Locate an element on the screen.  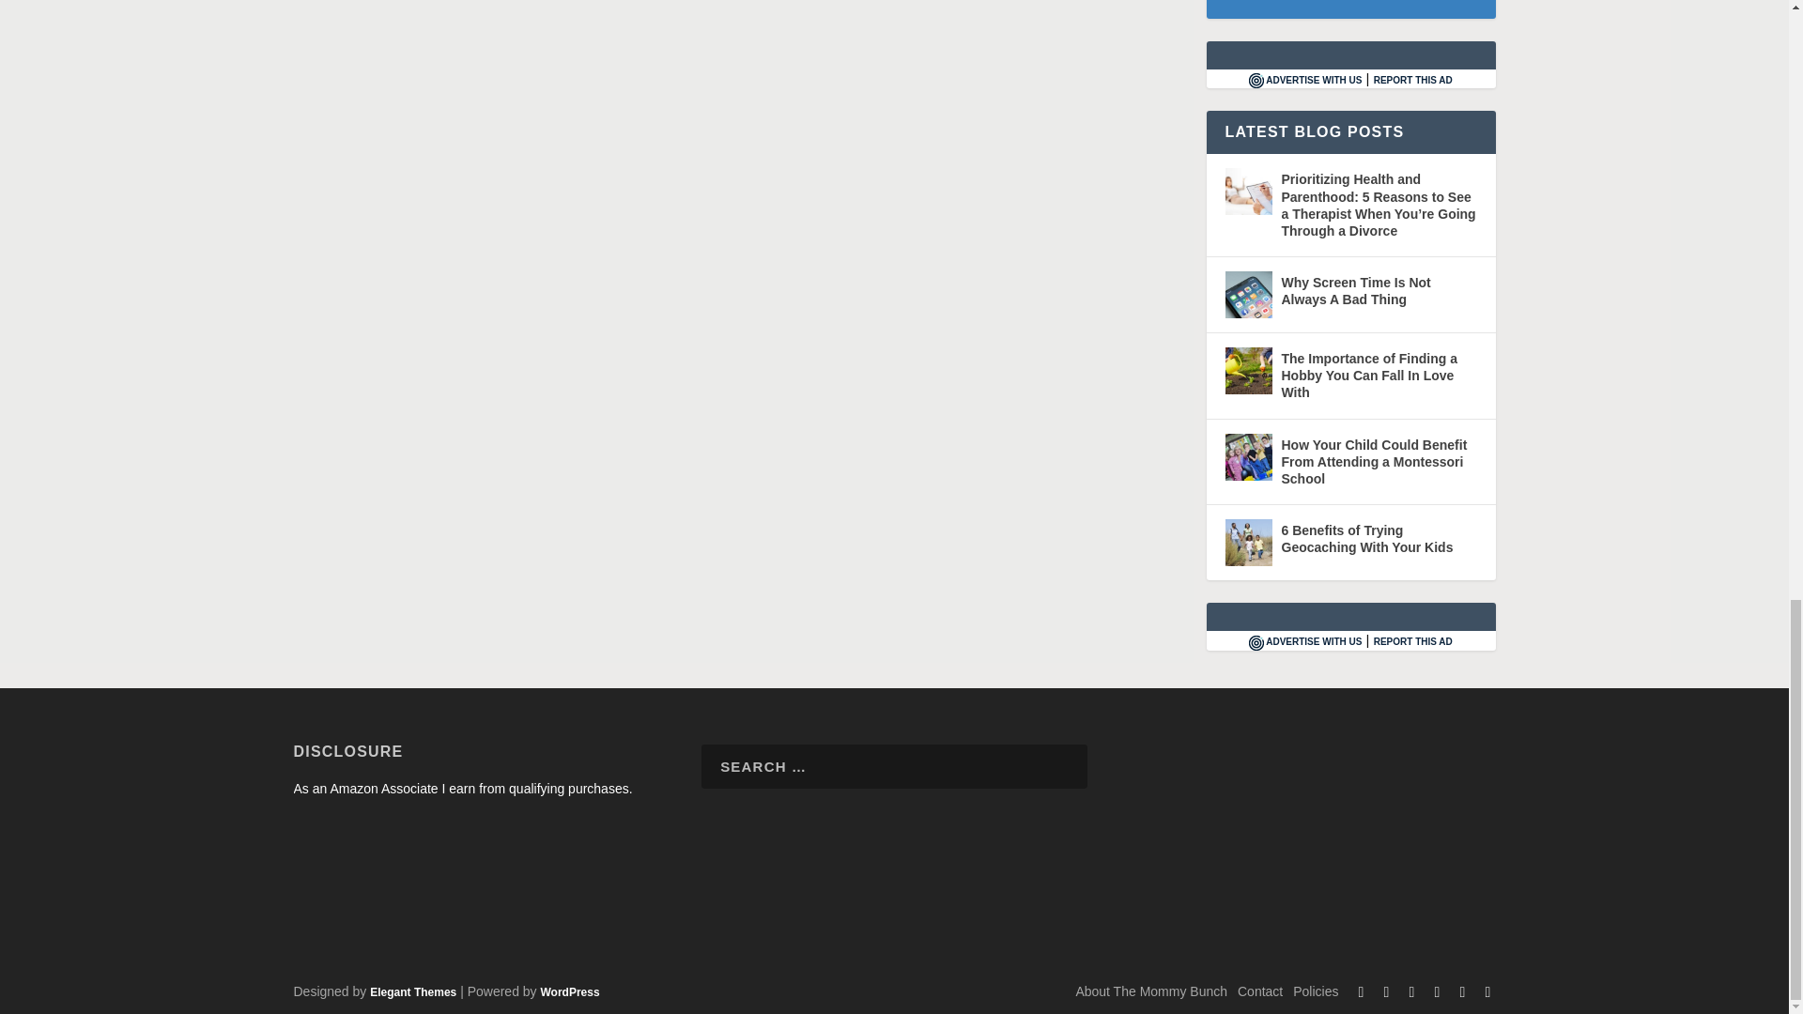
The Importance of Finding a Hobby You Can Fall In Love With is located at coordinates (1247, 371).